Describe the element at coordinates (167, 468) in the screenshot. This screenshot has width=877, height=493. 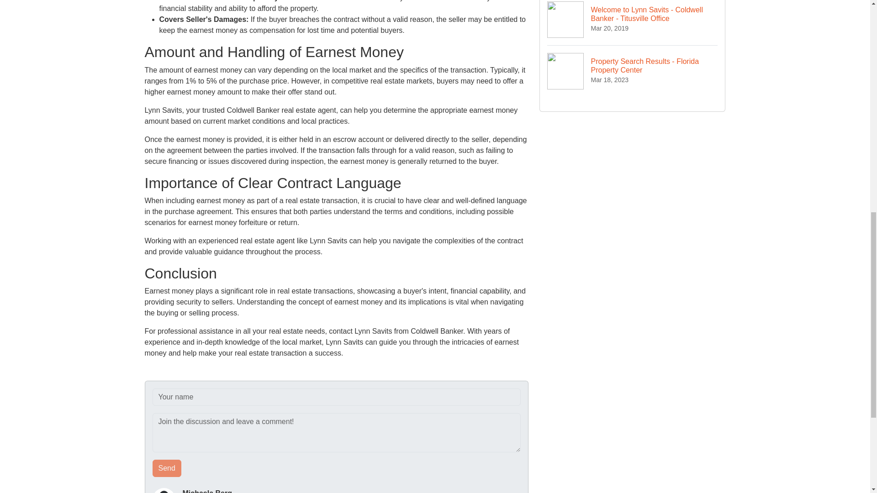
I see `Send` at that location.